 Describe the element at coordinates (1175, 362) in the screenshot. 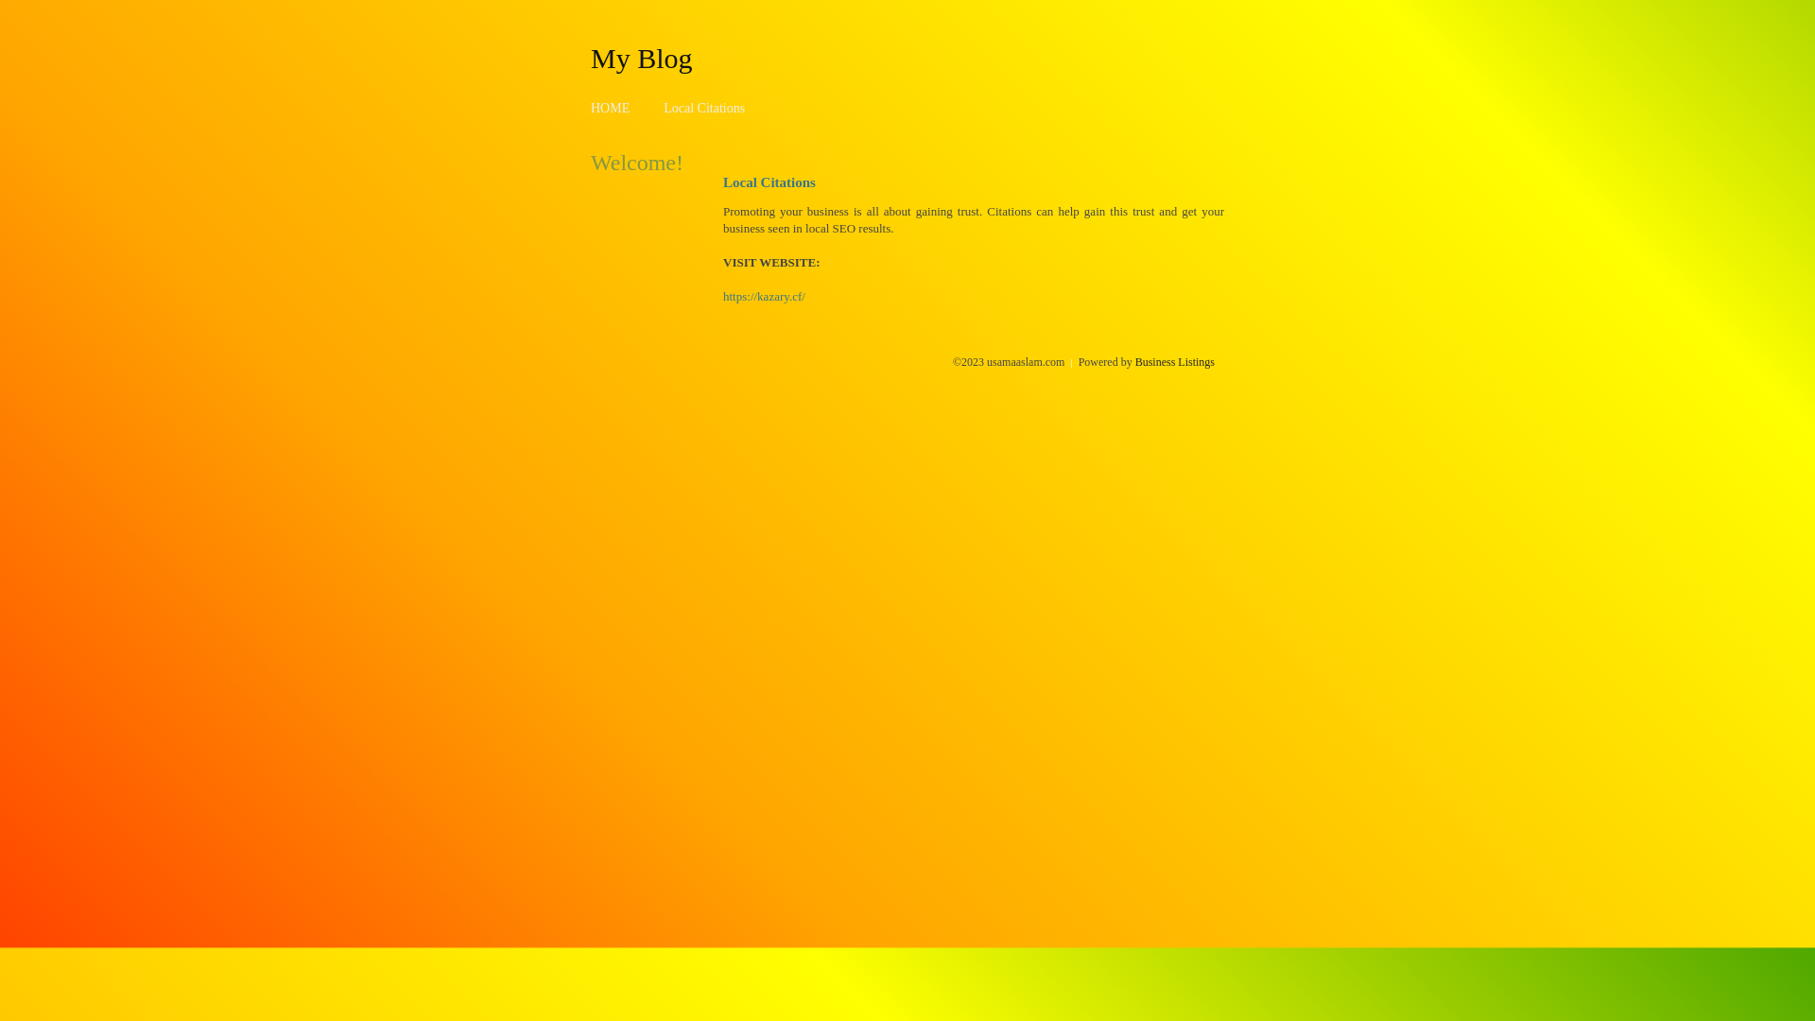

I see `Business Listings` at that location.